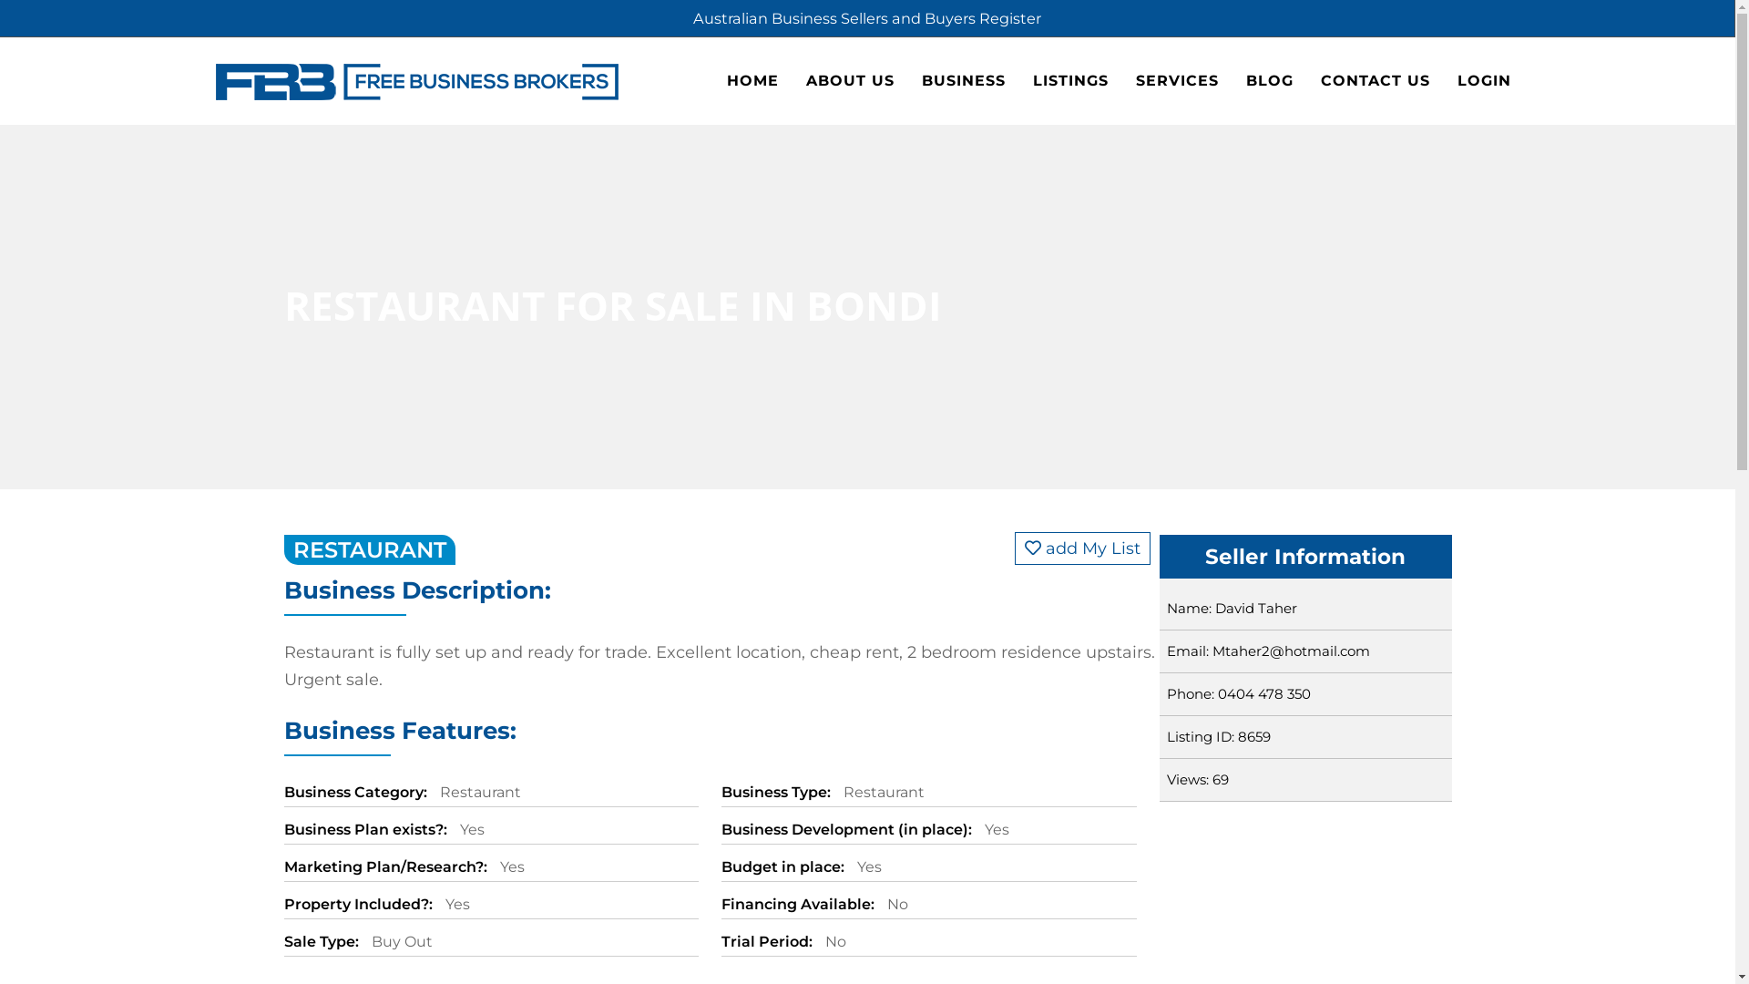  I want to click on SERVICES, so click(1177, 81).